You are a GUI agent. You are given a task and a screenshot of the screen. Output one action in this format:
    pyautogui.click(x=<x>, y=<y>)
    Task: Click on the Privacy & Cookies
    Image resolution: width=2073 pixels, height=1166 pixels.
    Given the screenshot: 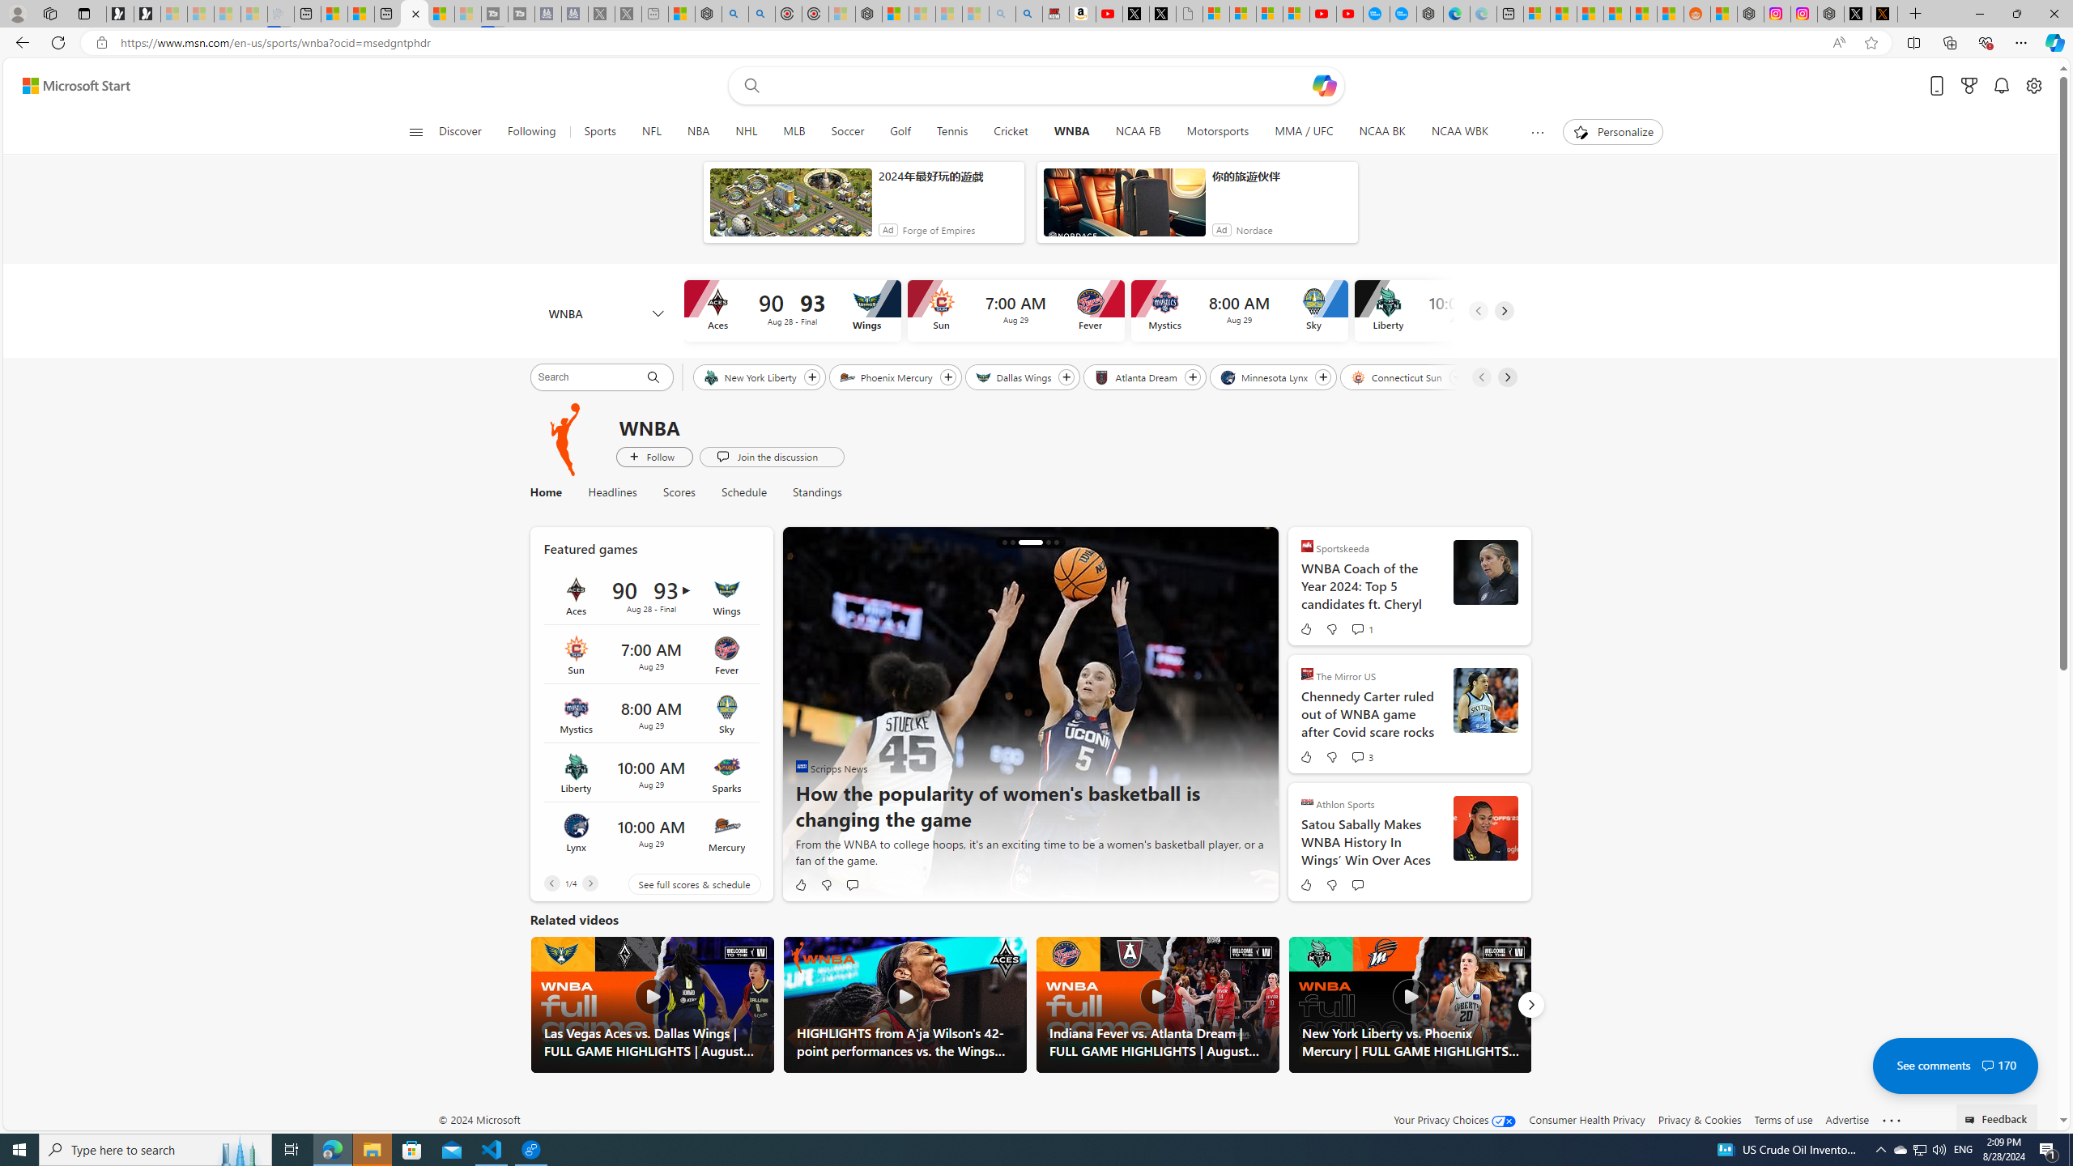 What is the action you would take?
    pyautogui.click(x=1700, y=1119)
    